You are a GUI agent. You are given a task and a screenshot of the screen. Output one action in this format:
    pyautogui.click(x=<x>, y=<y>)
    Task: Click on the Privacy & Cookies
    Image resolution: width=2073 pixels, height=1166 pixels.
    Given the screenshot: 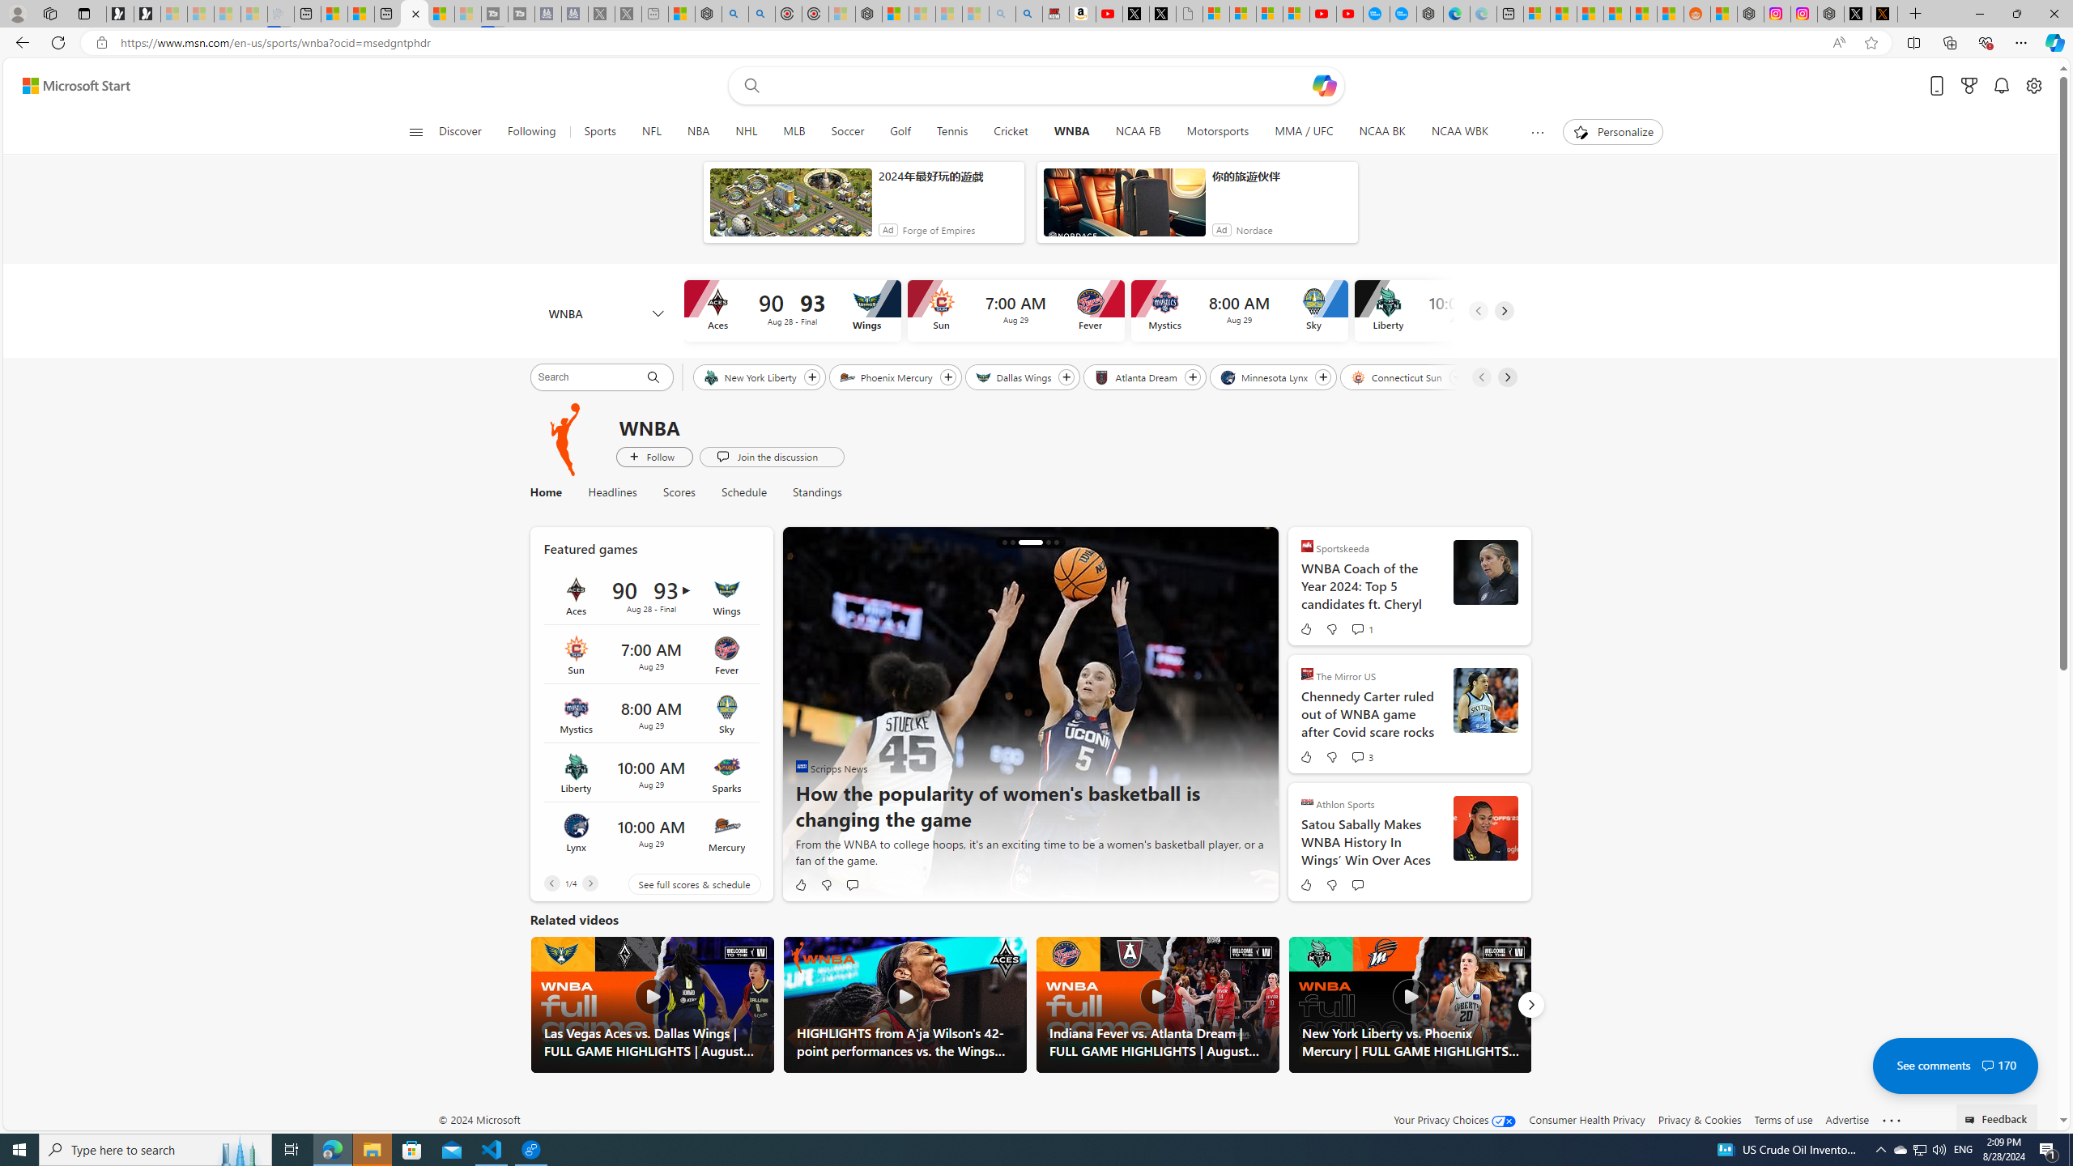 What is the action you would take?
    pyautogui.click(x=1700, y=1119)
    